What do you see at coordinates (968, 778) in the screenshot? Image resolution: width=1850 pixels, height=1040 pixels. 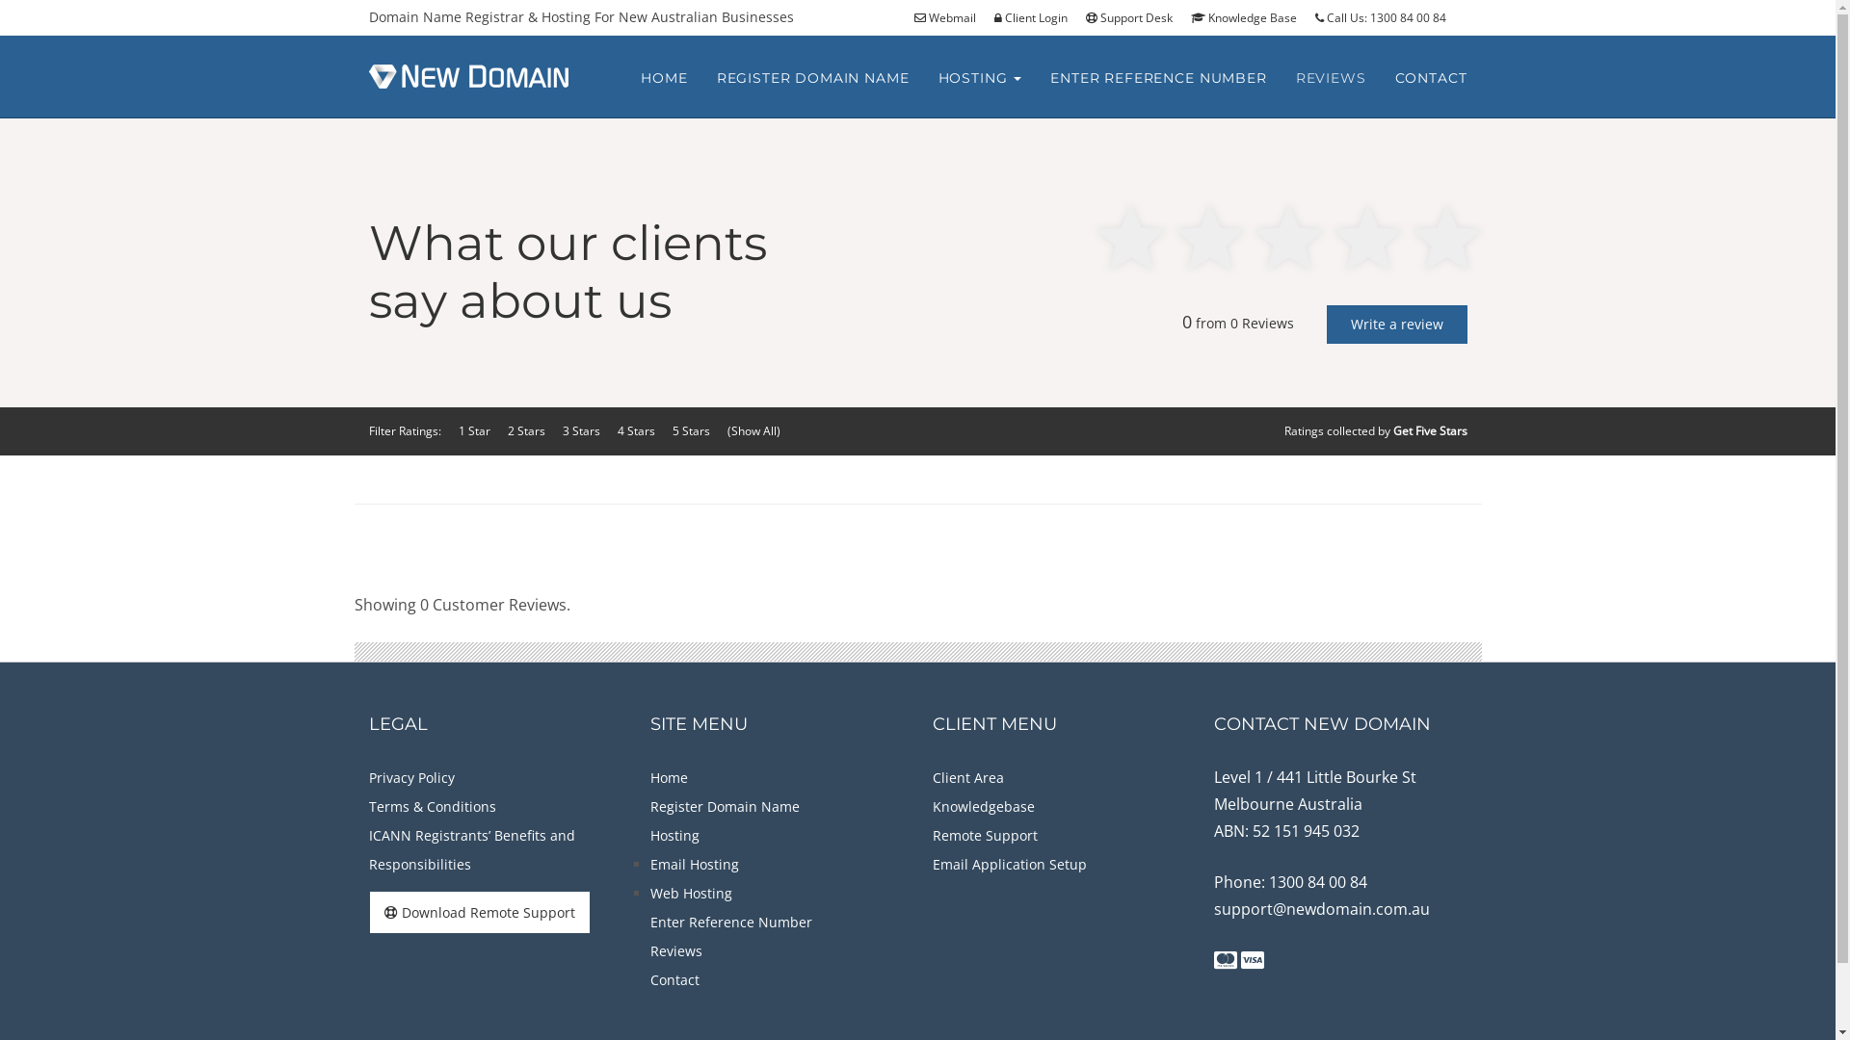 I see `Client Area` at bounding box center [968, 778].